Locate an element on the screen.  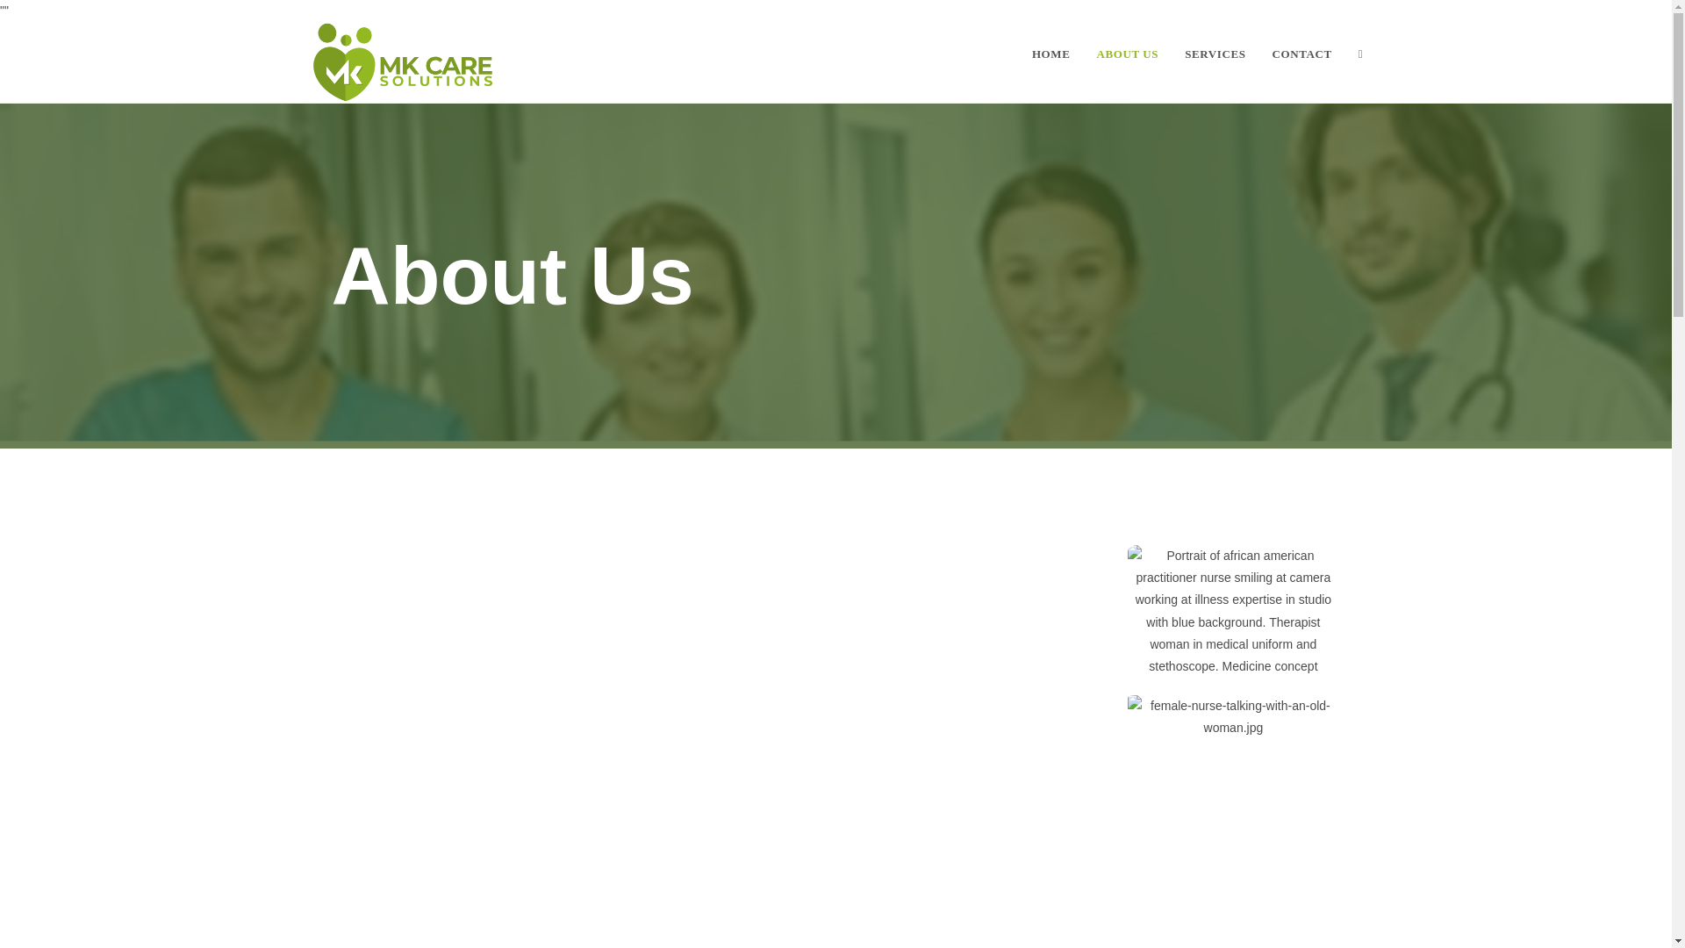
female-nurse-talking-with-an-old-woman.jpg is located at coordinates (1233, 716).